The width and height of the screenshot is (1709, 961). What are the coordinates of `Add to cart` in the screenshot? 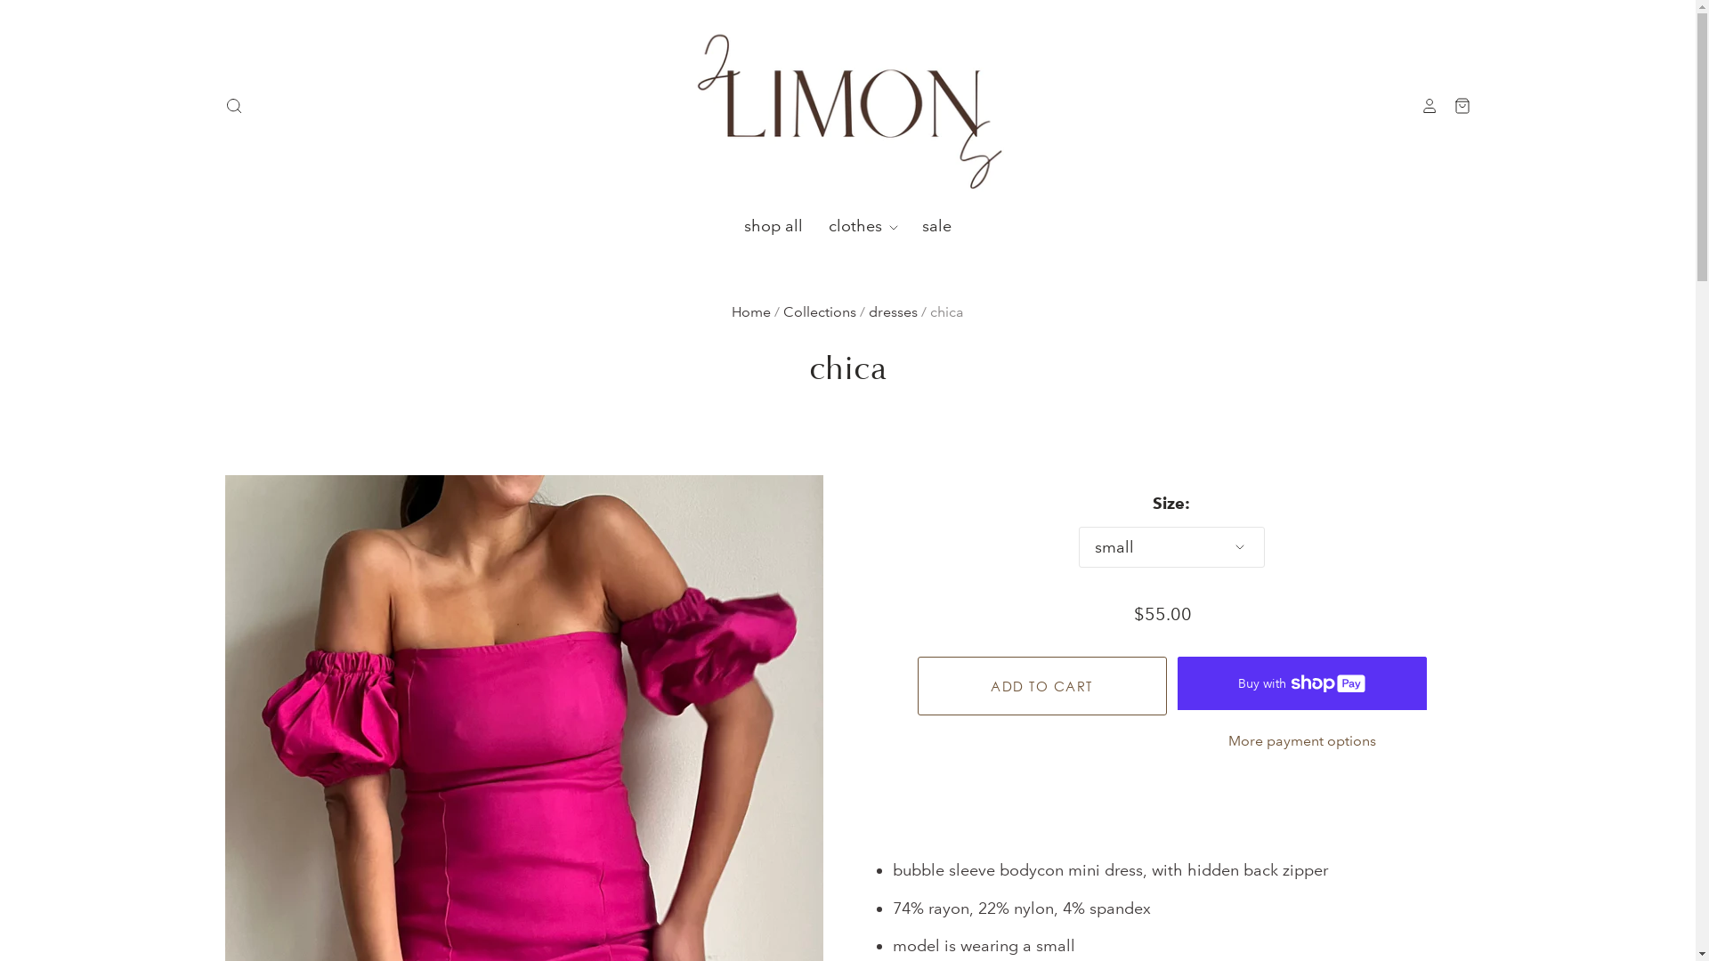 It's located at (1041, 686).